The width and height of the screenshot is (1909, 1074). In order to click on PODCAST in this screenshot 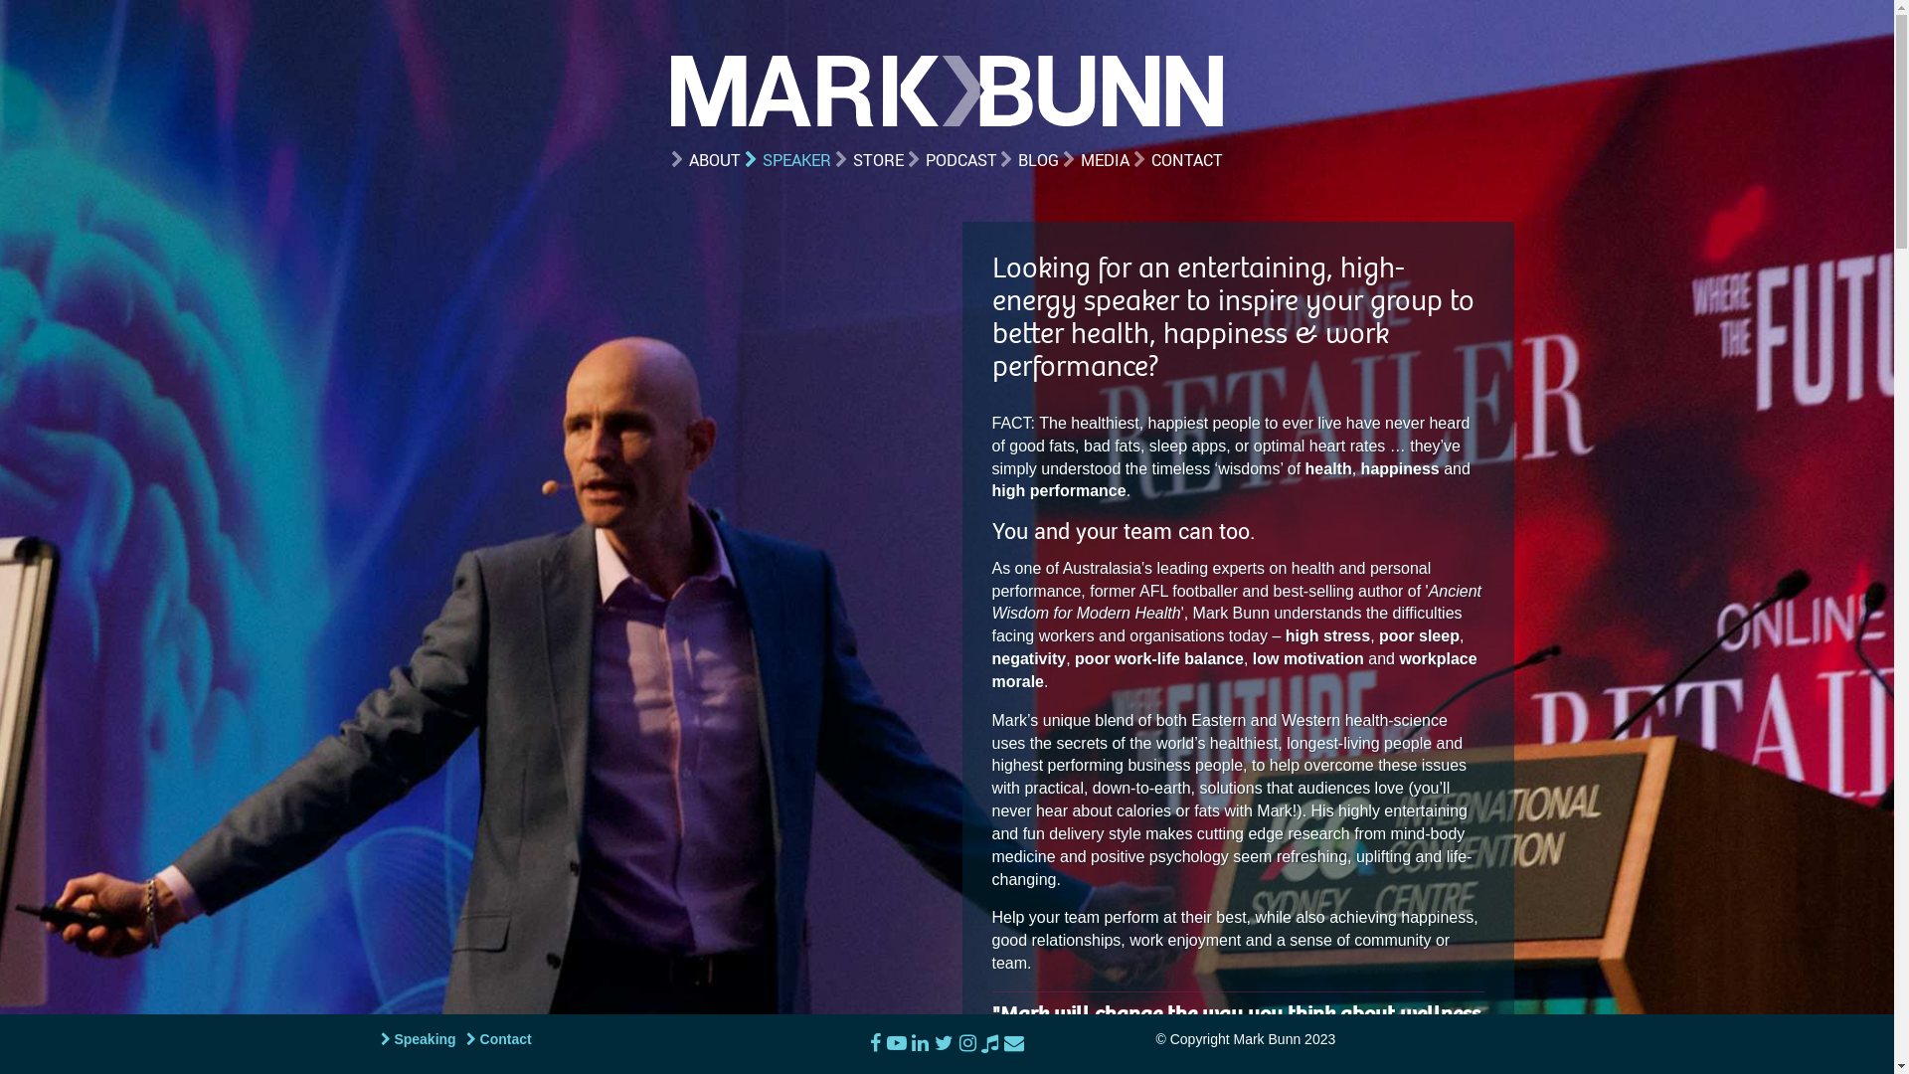, I will do `click(953, 161)`.